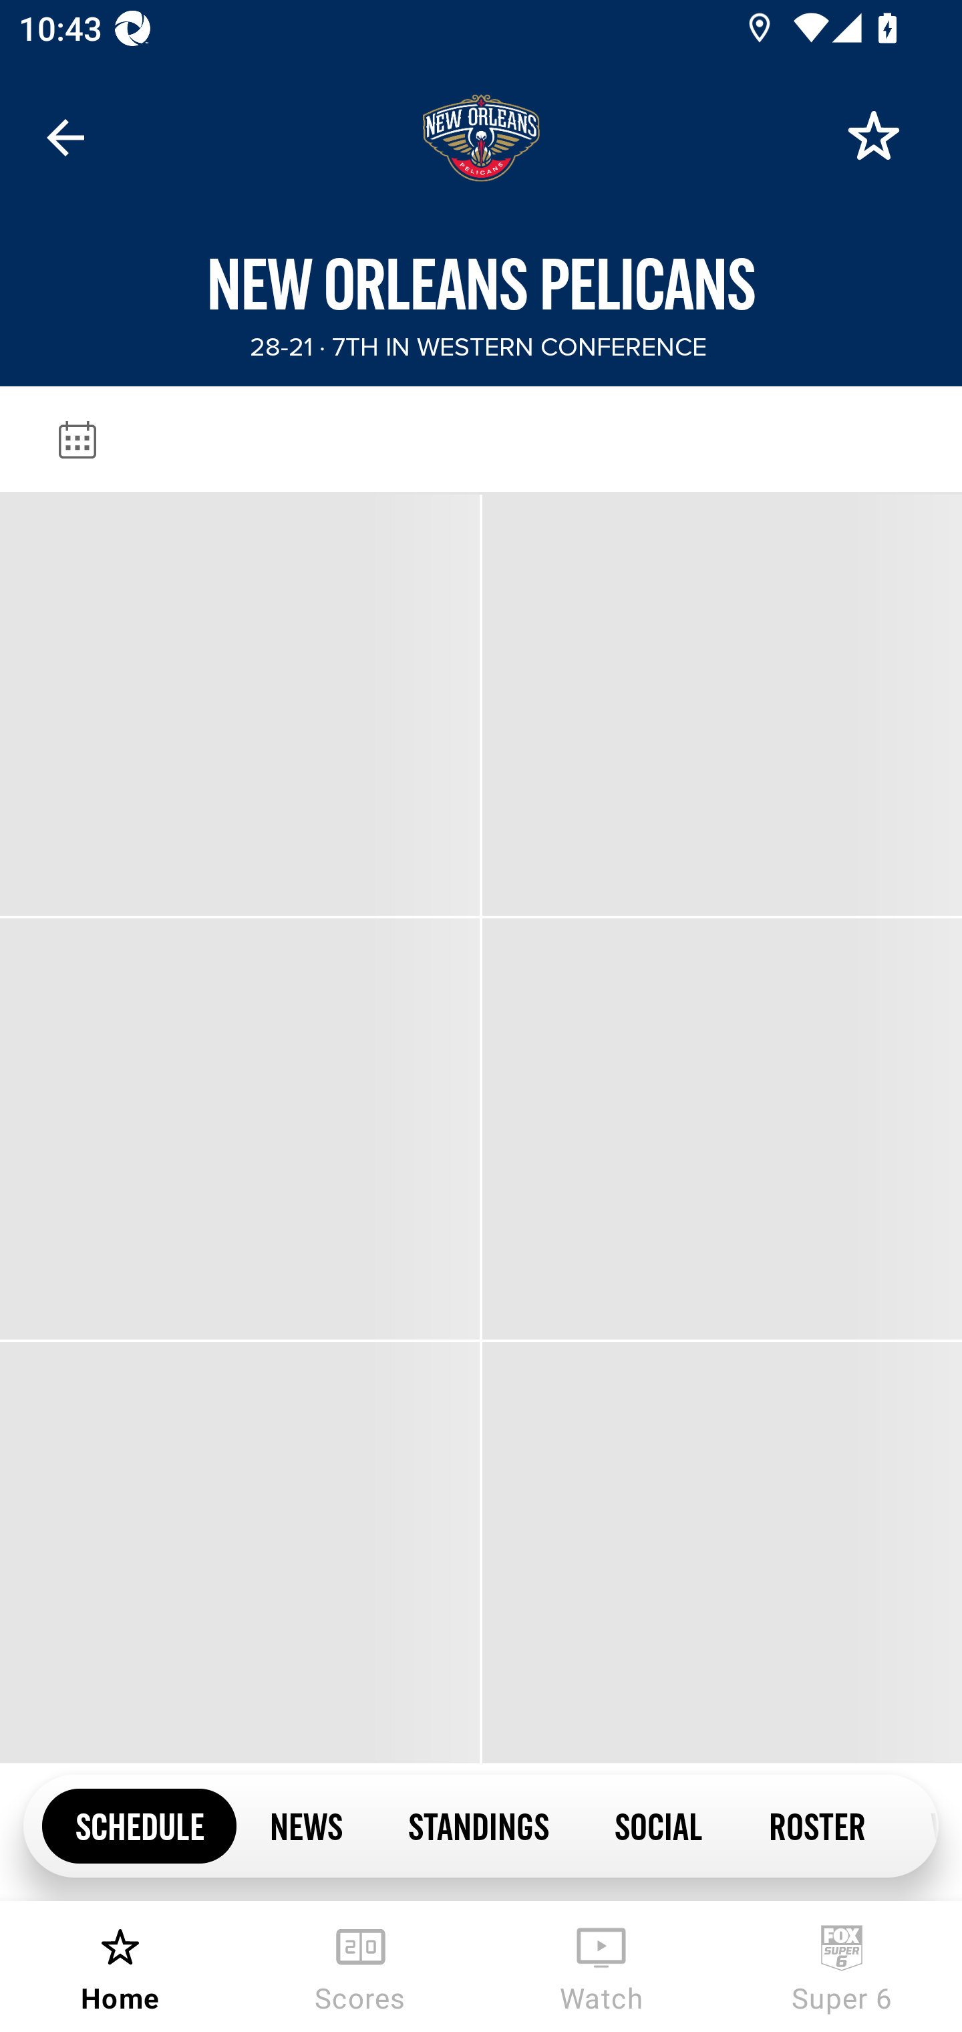  Describe the element at coordinates (361, 1966) in the screenshot. I see `Scores` at that location.